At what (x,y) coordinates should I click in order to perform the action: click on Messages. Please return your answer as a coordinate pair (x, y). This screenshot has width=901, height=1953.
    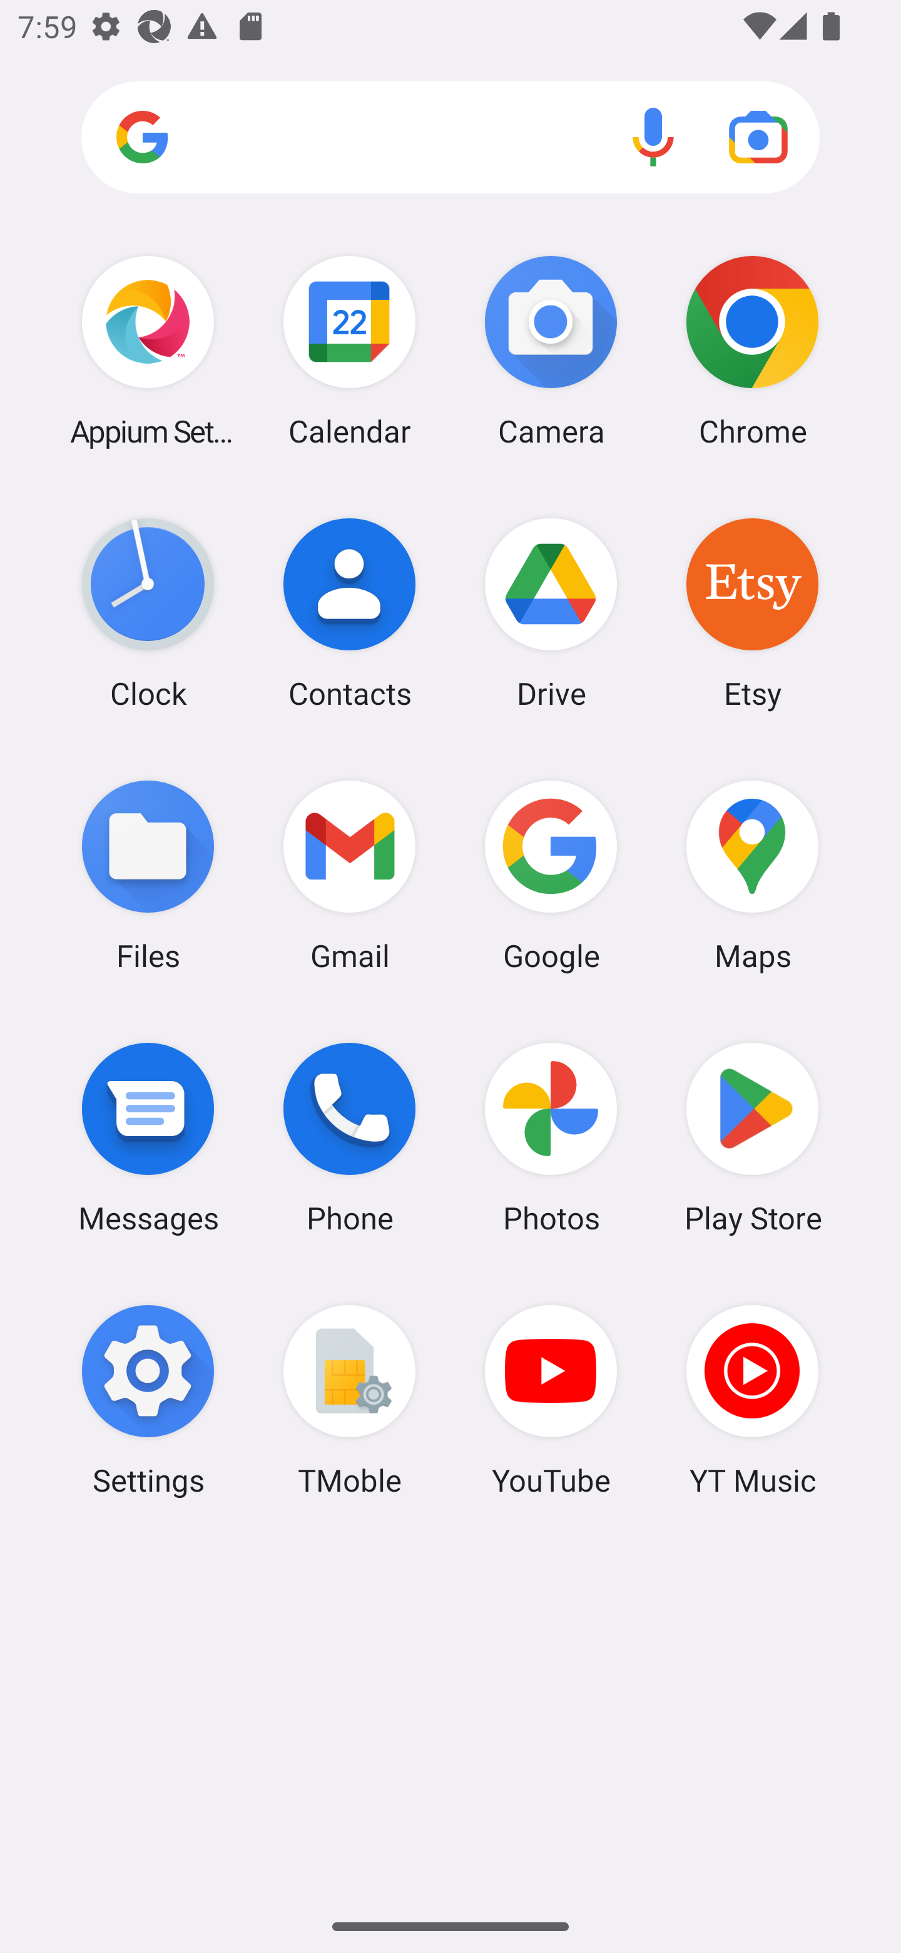
    Looking at the image, I should click on (148, 1137).